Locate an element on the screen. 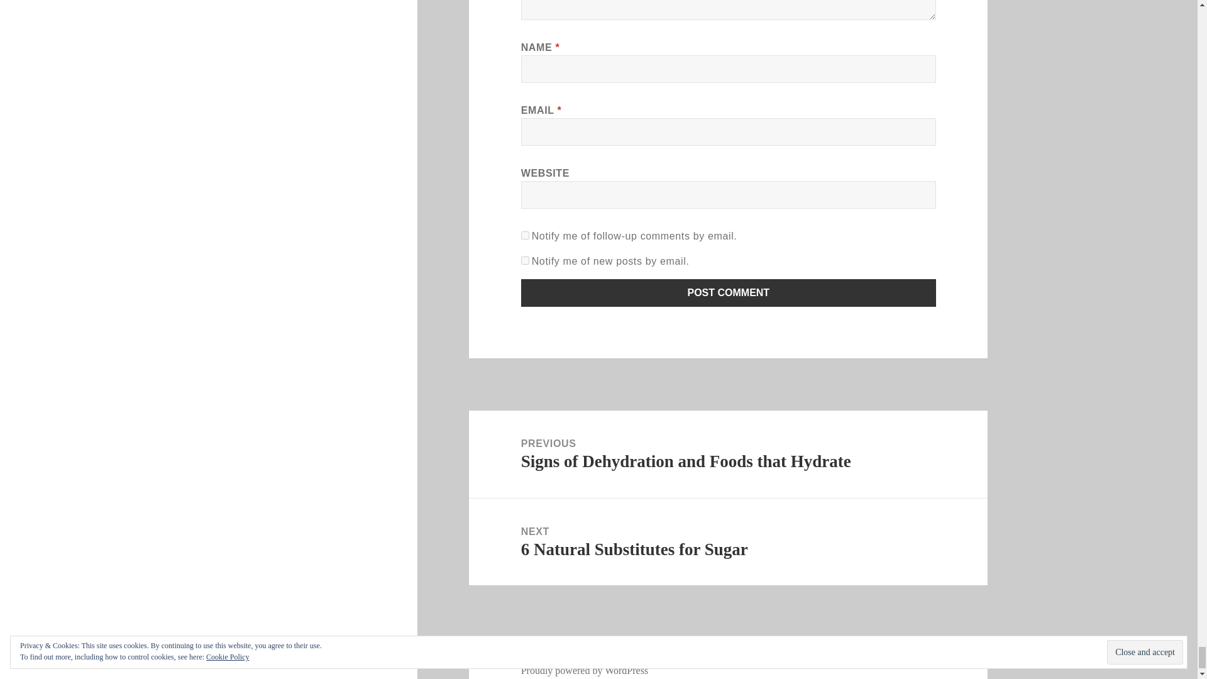 This screenshot has width=1207, height=679. subscribe is located at coordinates (526, 235).